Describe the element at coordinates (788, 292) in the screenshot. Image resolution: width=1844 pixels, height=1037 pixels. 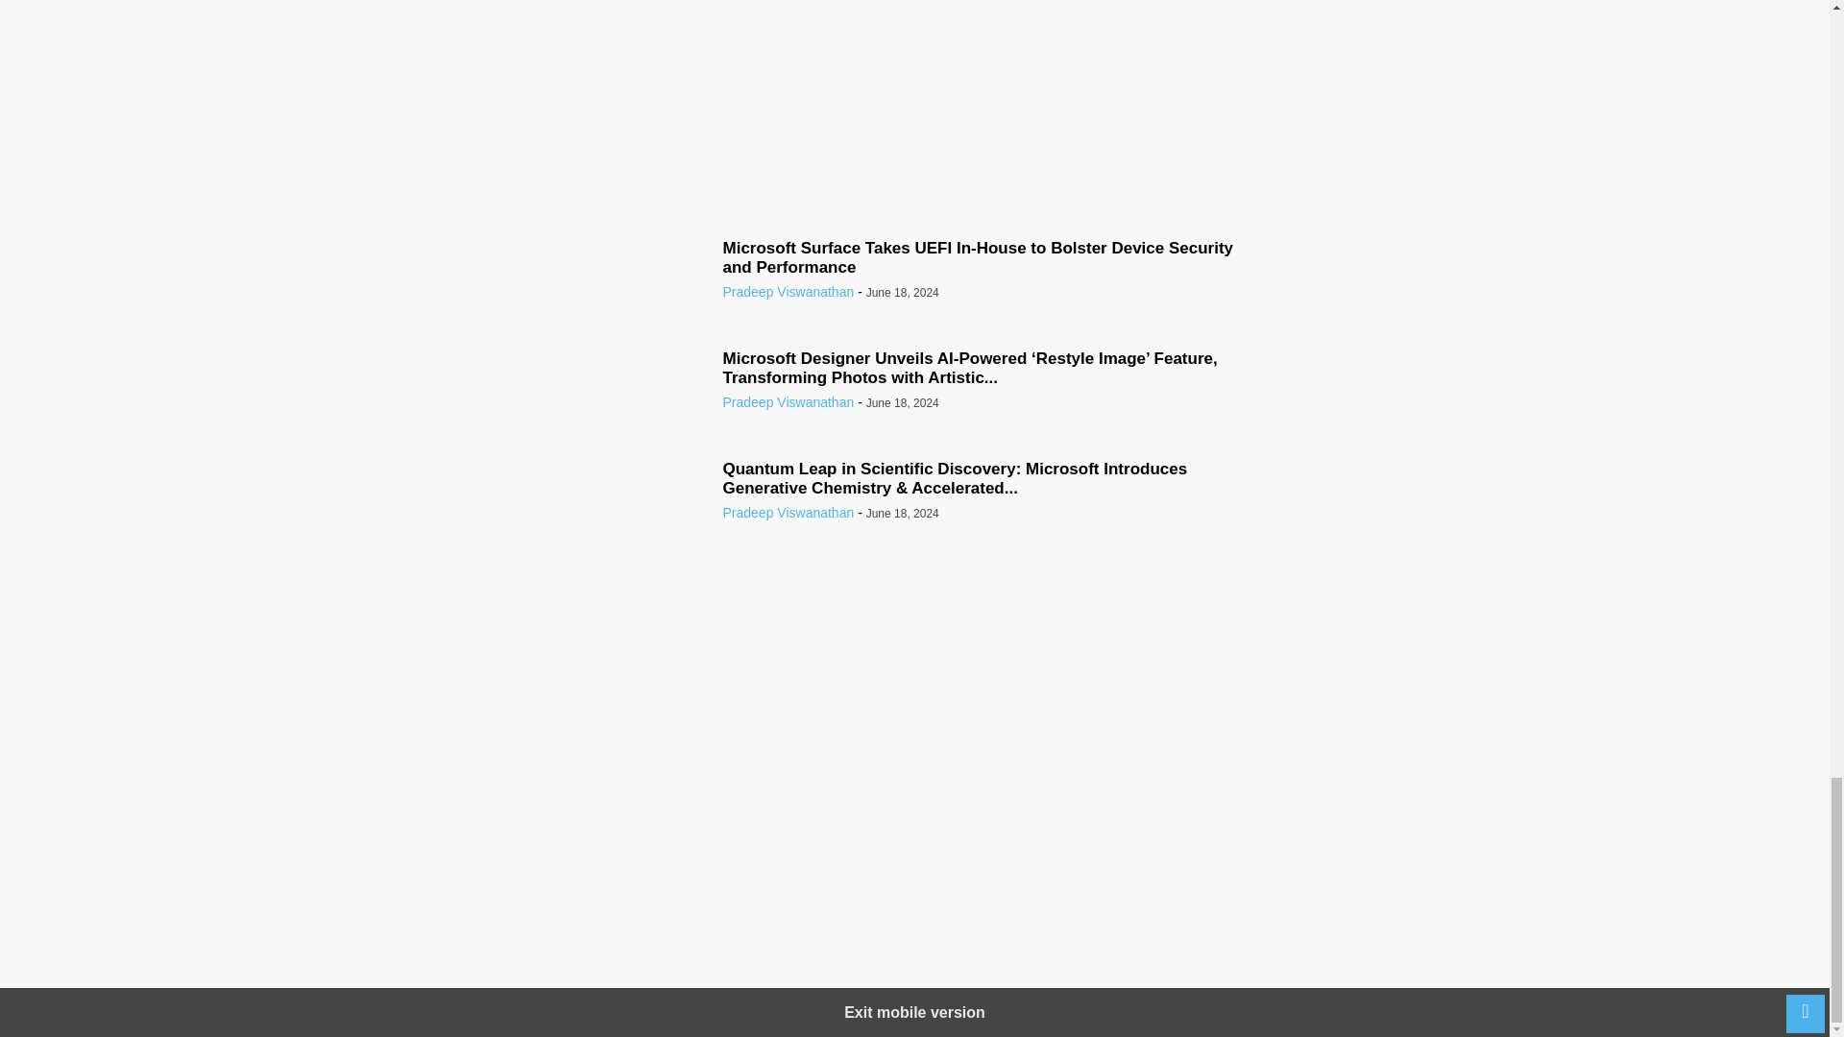
I see `Pradeep Viswanathan` at that location.